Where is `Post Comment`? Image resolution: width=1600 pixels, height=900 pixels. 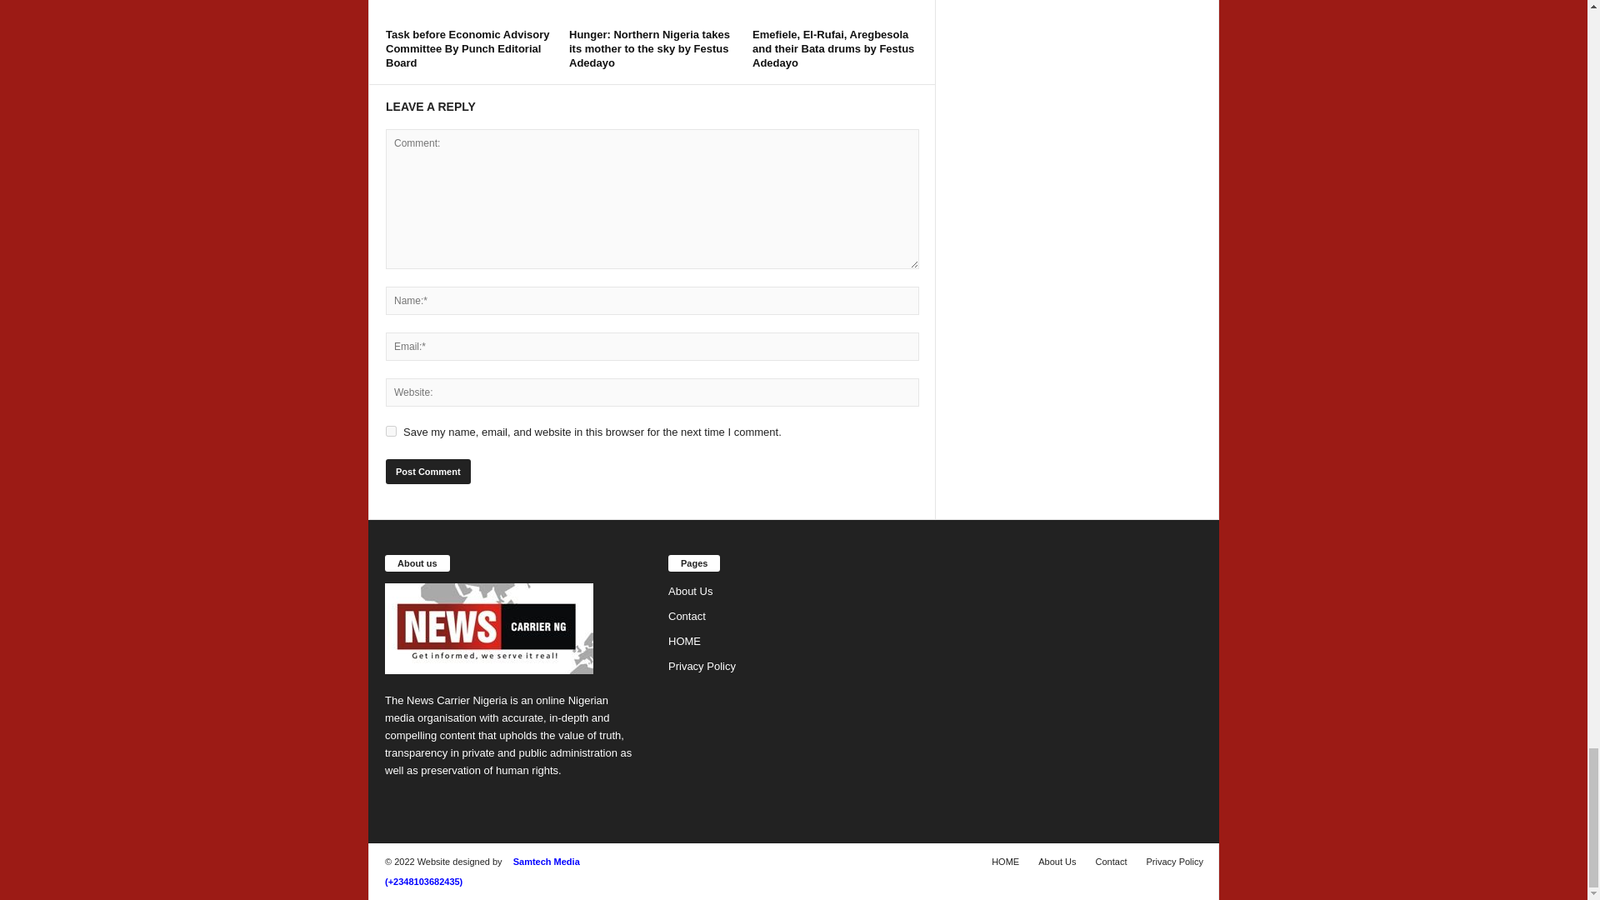
Post Comment is located at coordinates (427, 472).